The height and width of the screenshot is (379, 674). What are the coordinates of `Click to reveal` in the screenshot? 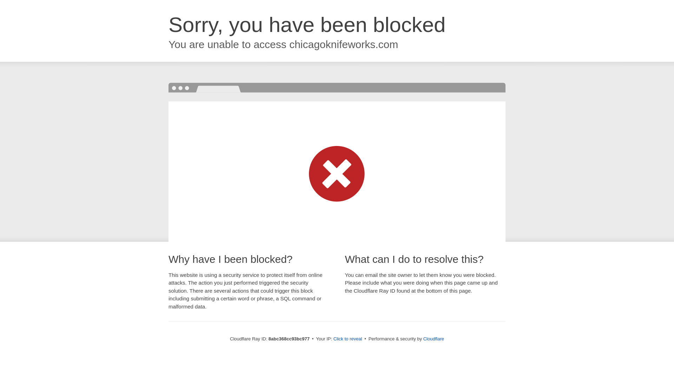 It's located at (348, 339).